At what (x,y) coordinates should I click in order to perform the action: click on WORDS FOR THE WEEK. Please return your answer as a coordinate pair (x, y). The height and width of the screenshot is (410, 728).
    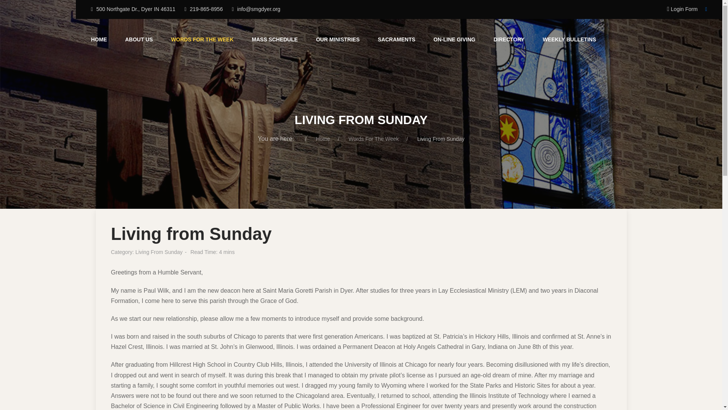
    Looking at the image, I should click on (202, 39).